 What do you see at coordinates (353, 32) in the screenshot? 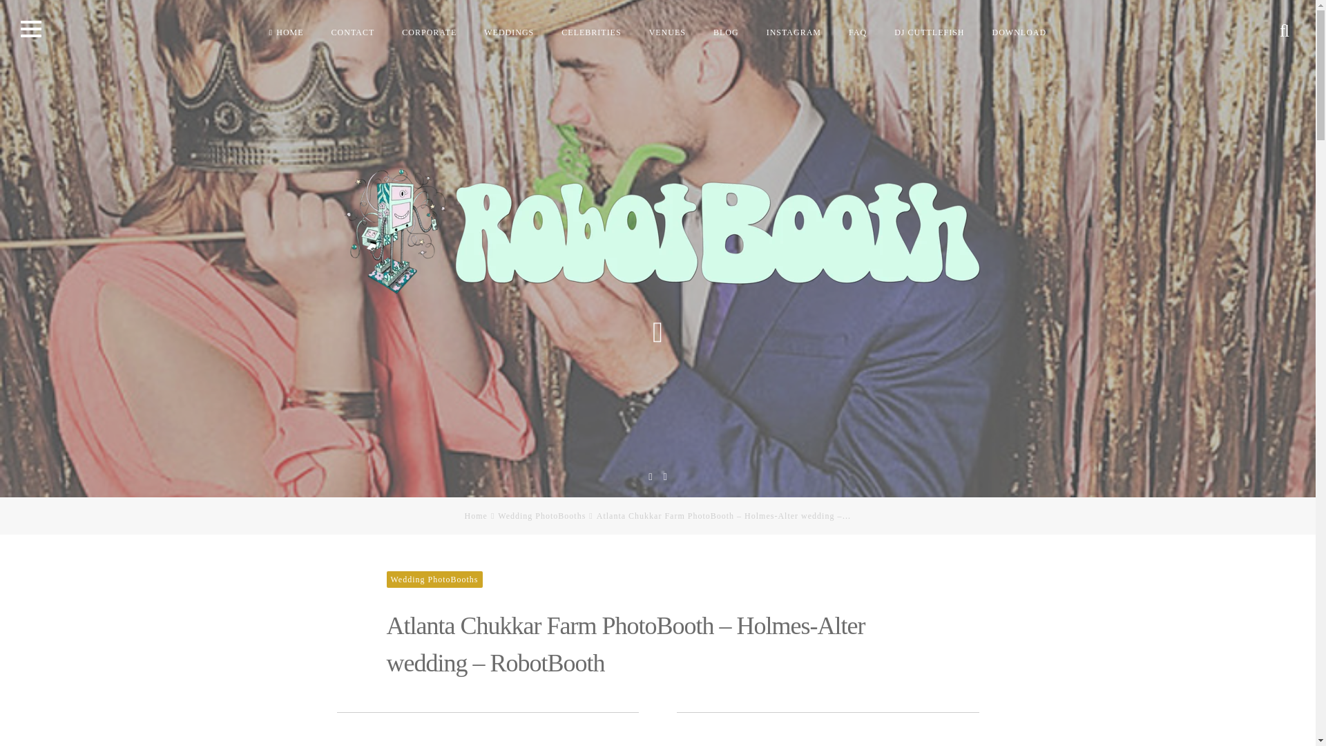
I see `CONTACT` at bounding box center [353, 32].